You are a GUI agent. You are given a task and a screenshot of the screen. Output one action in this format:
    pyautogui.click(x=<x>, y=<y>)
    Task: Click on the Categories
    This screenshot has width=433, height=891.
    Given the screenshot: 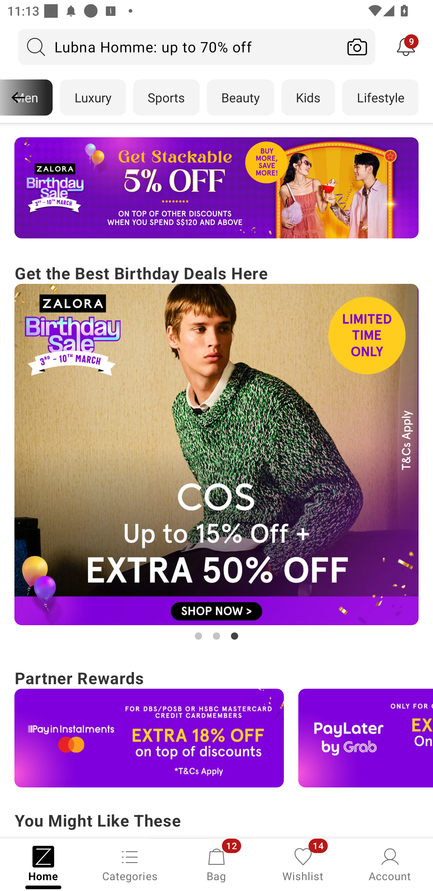 What is the action you would take?
    pyautogui.click(x=130, y=864)
    